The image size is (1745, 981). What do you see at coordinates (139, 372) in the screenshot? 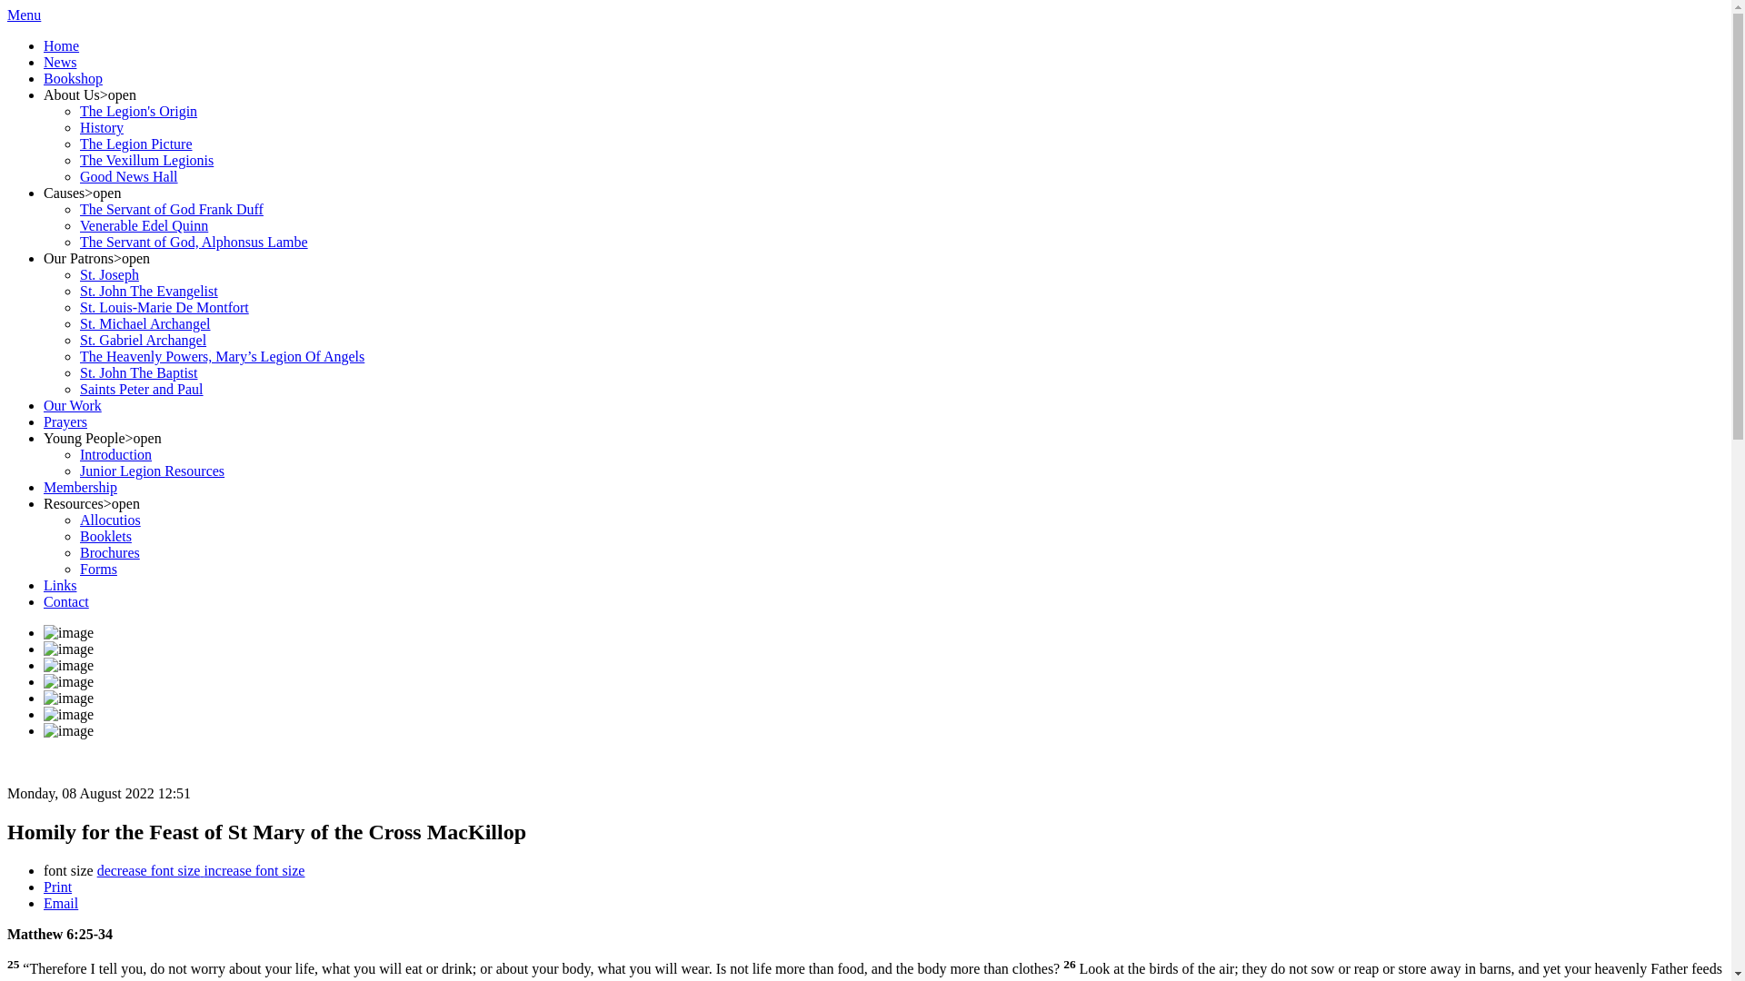
I see `St. John The Baptist` at bounding box center [139, 372].